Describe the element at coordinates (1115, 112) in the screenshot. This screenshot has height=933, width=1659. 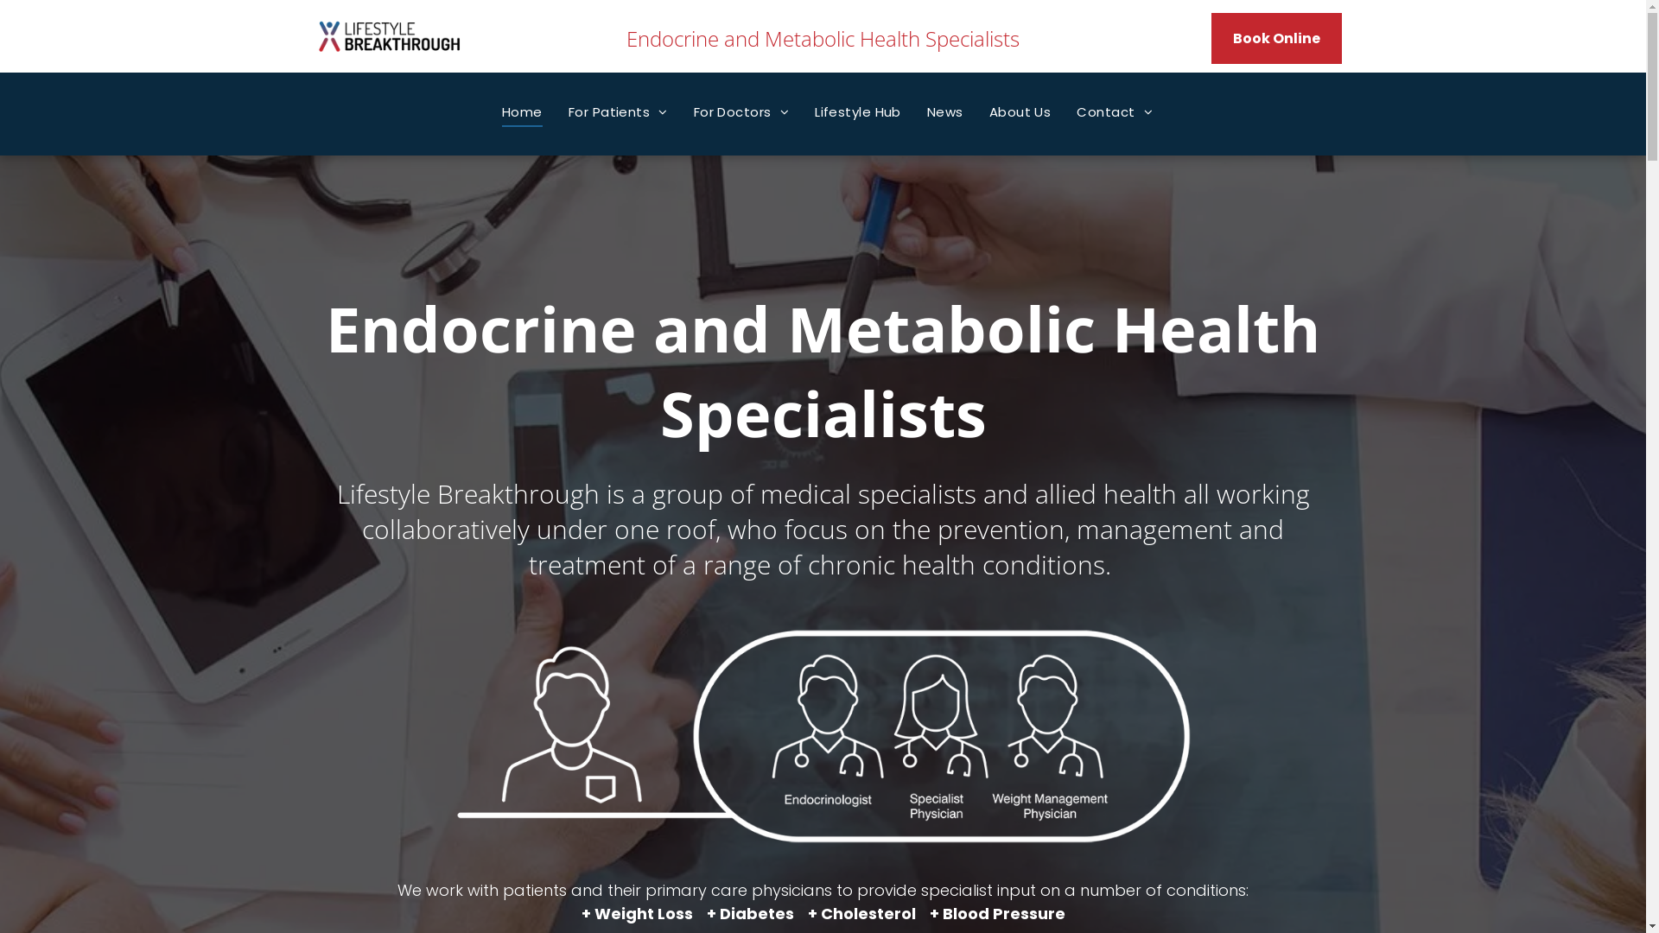
I see `Contact` at that location.